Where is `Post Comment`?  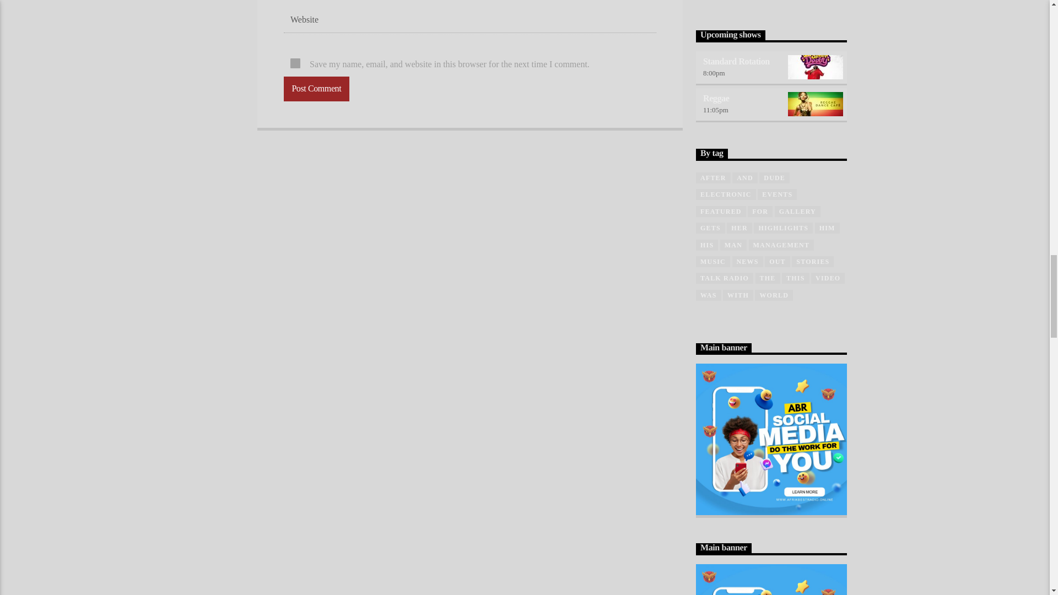 Post Comment is located at coordinates (316, 89).